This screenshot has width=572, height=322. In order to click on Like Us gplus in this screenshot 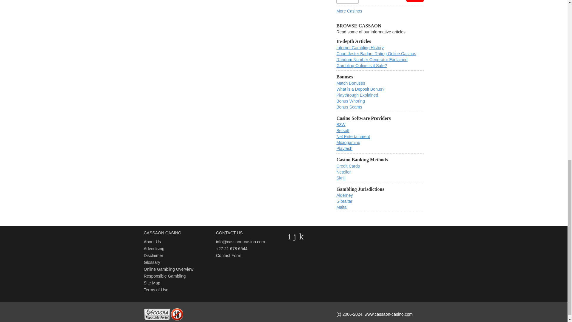, I will do `click(301, 236)`.